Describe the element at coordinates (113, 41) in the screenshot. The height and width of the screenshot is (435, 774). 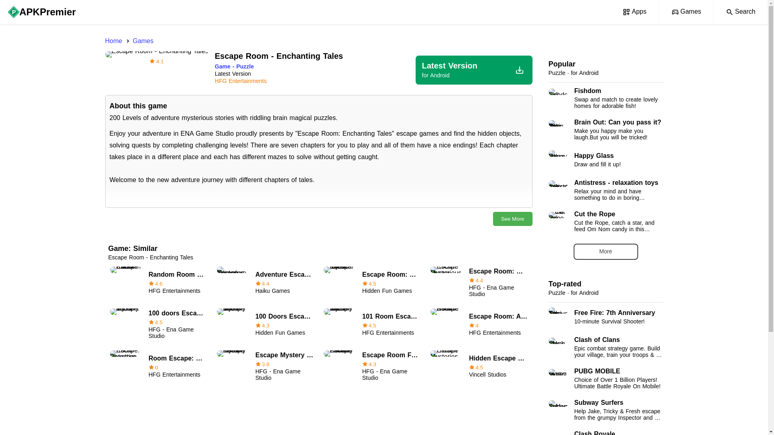
I see `Home` at that location.